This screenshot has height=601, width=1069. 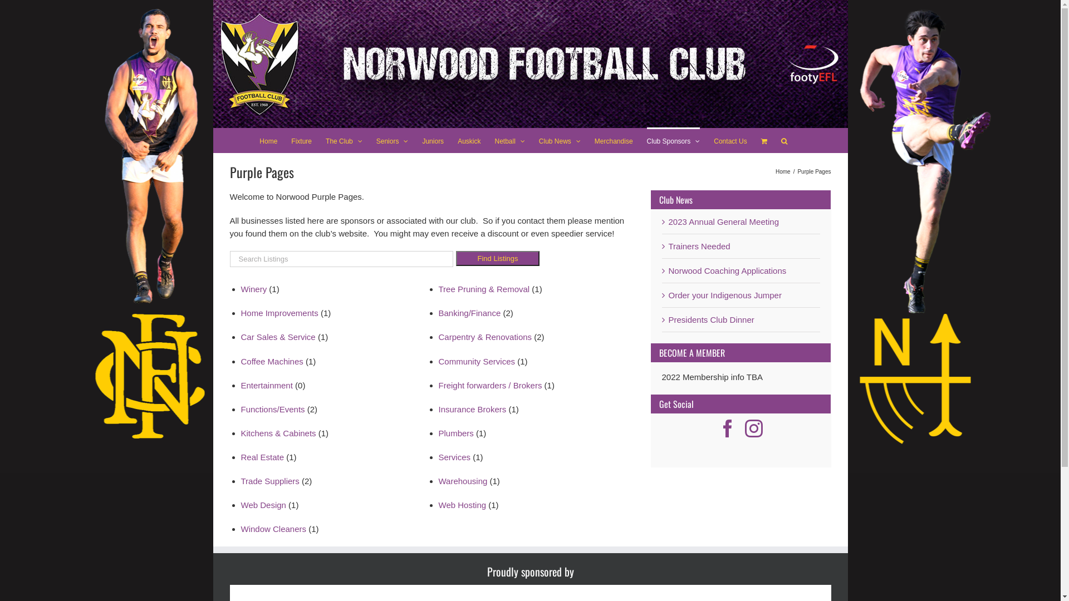 What do you see at coordinates (463, 481) in the screenshot?
I see `Warehousing` at bounding box center [463, 481].